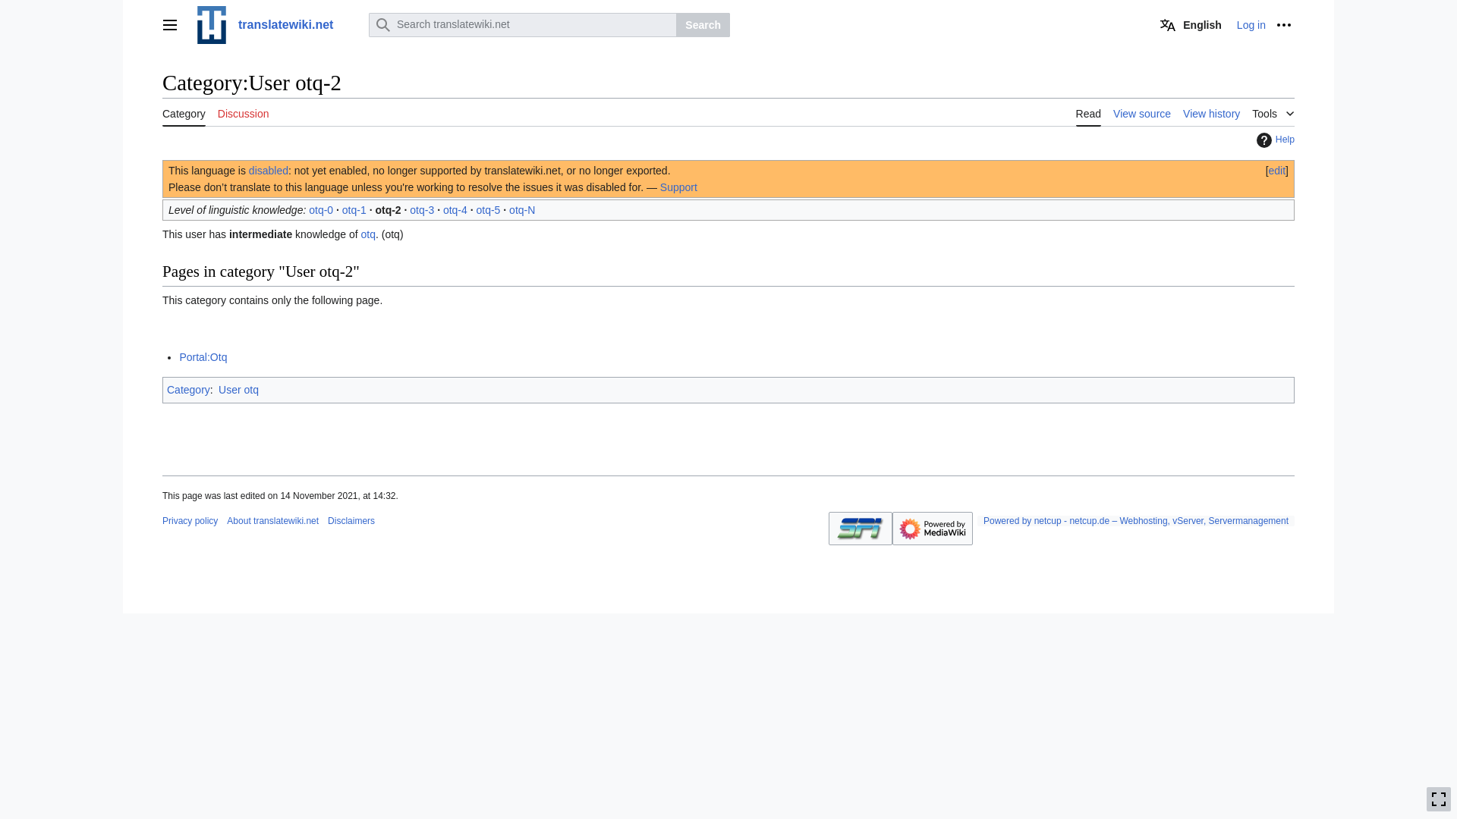 The width and height of the screenshot is (1457, 819). I want to click on Edit section: this notice, so click(1278, 171).